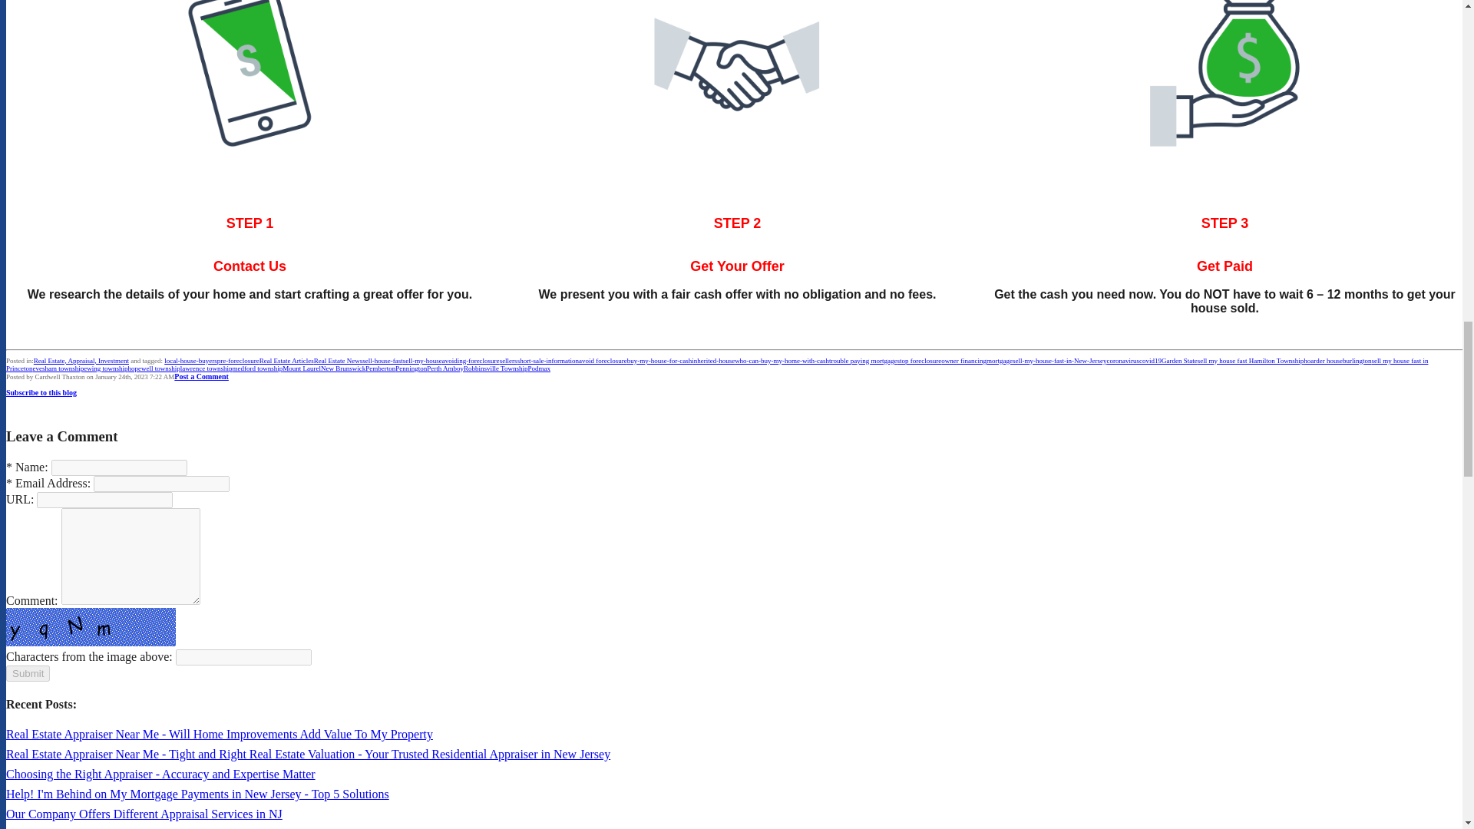 The image size is (1474, 829). I want to click on sell-my-house-fast-in-New-Jersey, so click(1059, 361).